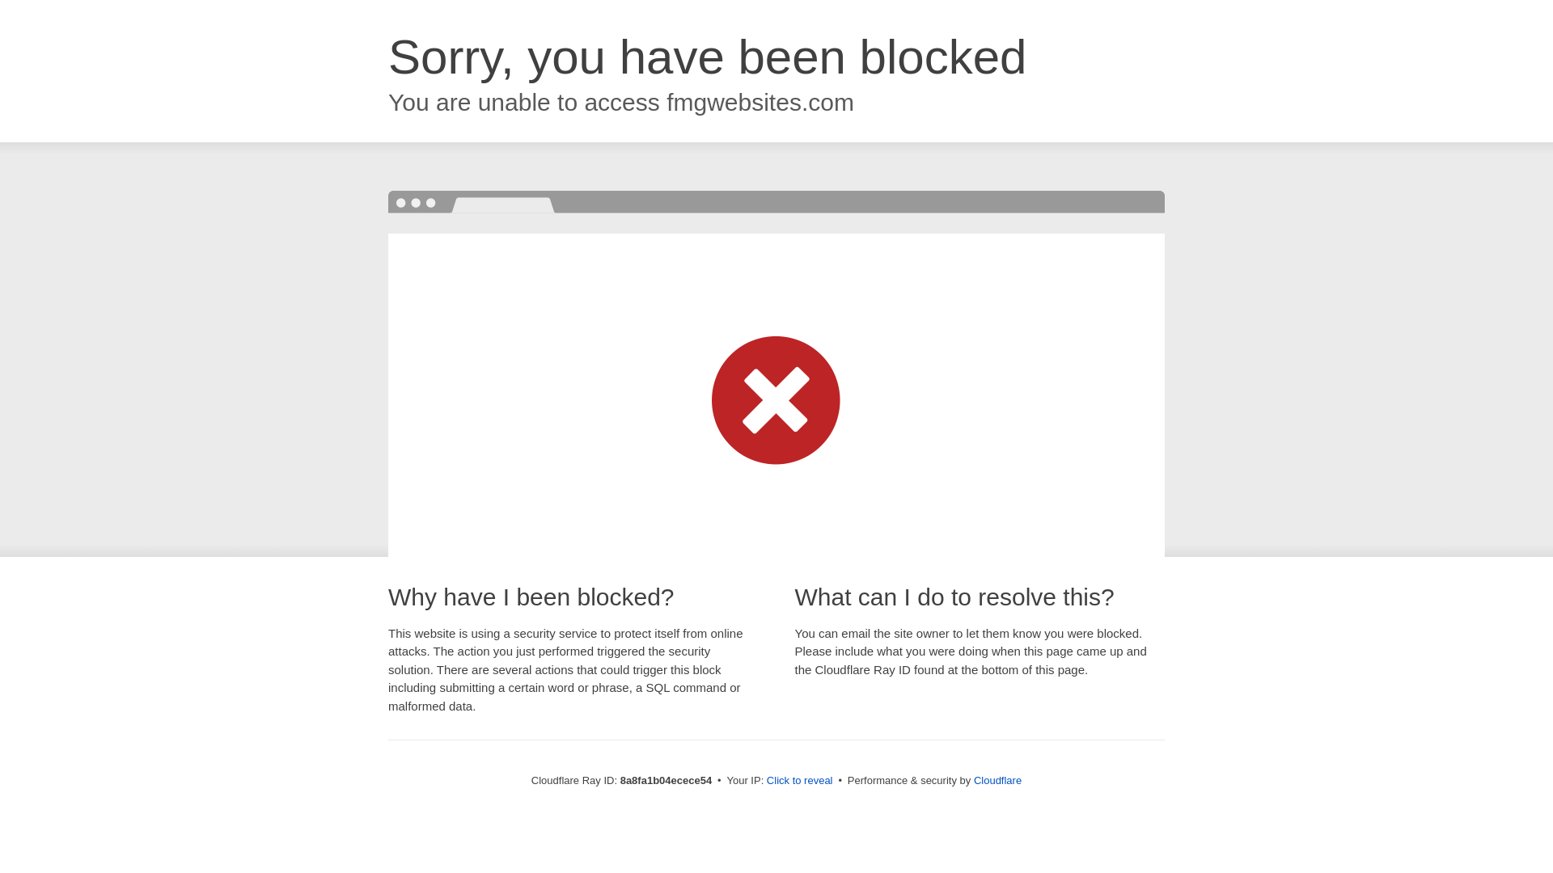 The width and height of the screenshot is (1553, 873). What do you see at coordinates (997, 780) in the screenshot?
I see `Cloudflare` at bounding box center [997, 780].